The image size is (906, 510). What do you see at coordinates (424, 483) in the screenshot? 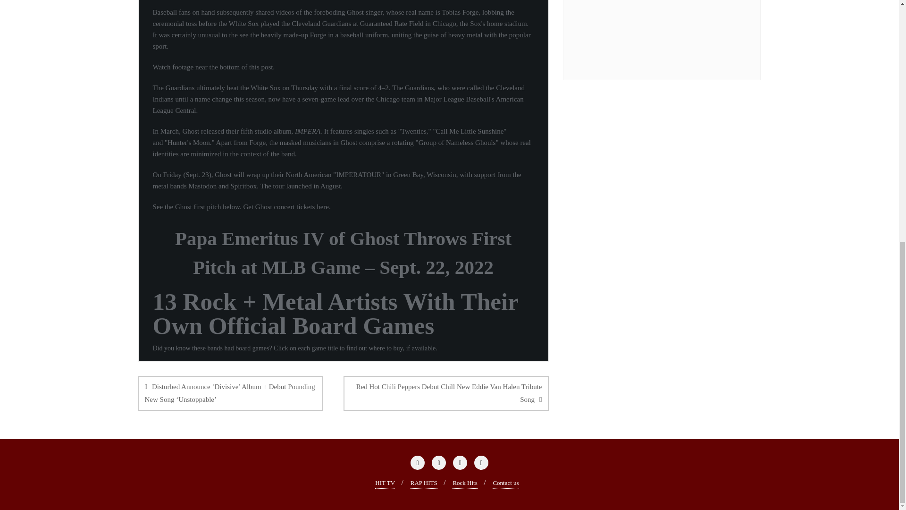
I see `RAP HITS` at bounding box center [424, 483].